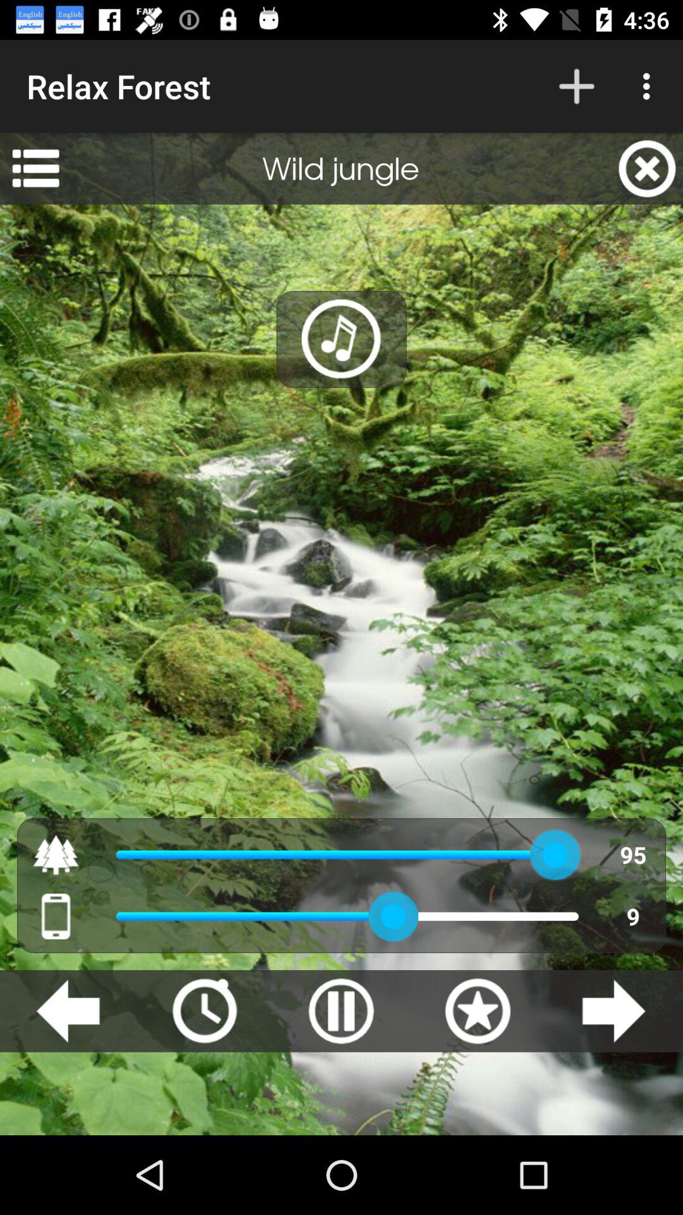  What do you see at coordinates (647, 168) in the screenshot?
I see `tap icon next to the wild jungle app` at bounding box center [647, 168].